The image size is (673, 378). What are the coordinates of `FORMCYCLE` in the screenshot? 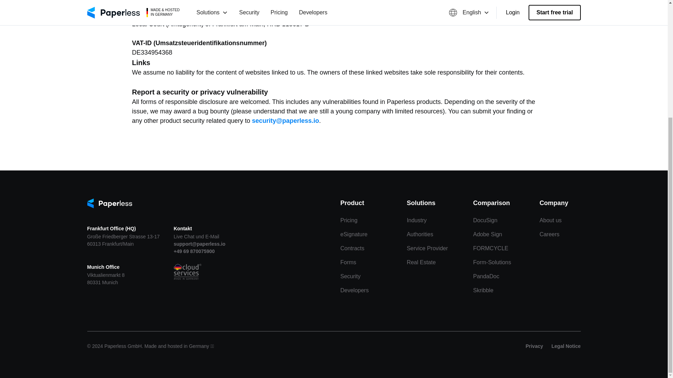 It's located at (490, 248).